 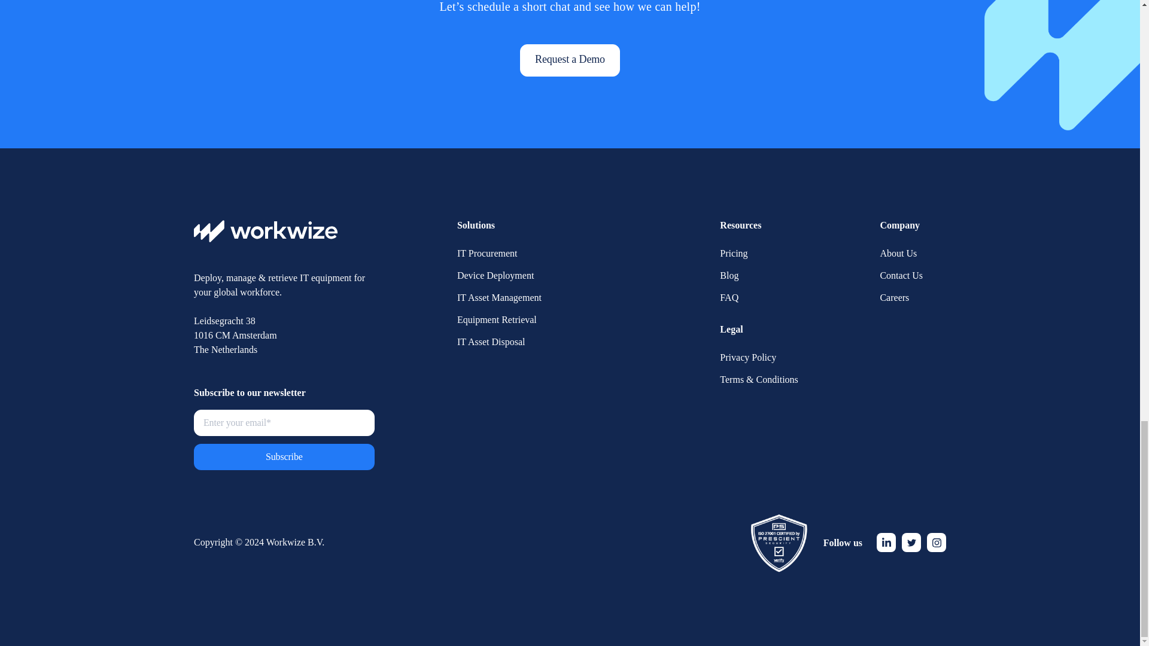 I want to click on FAQ, so click(x=729, y=298).